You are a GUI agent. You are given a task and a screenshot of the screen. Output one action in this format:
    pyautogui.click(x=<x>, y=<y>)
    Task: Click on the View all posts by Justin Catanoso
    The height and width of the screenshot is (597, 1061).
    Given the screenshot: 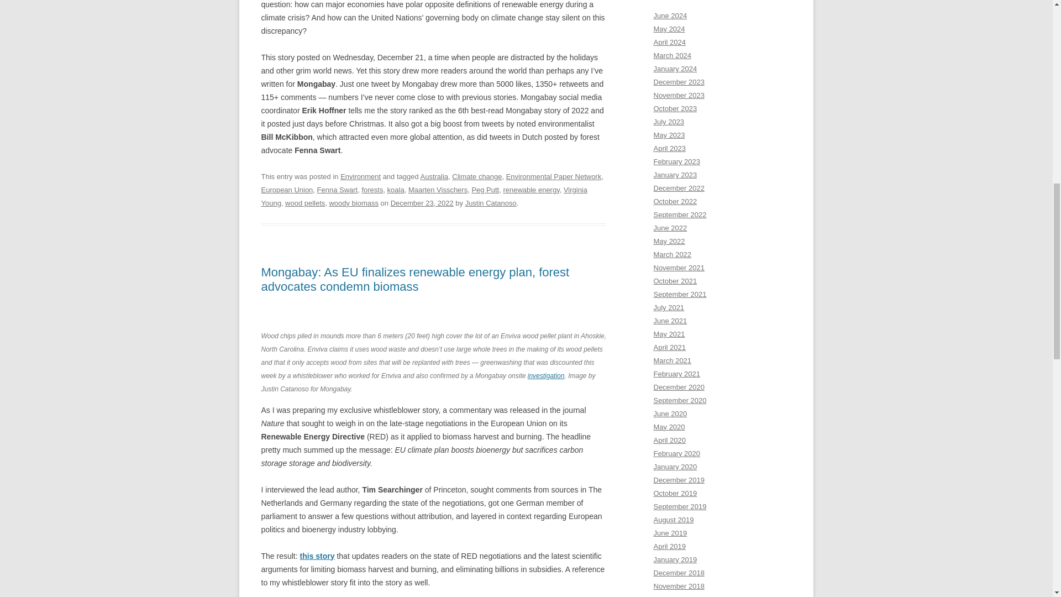 What is the action you would take?
    pyautogui.click(x=491, y=202)
    